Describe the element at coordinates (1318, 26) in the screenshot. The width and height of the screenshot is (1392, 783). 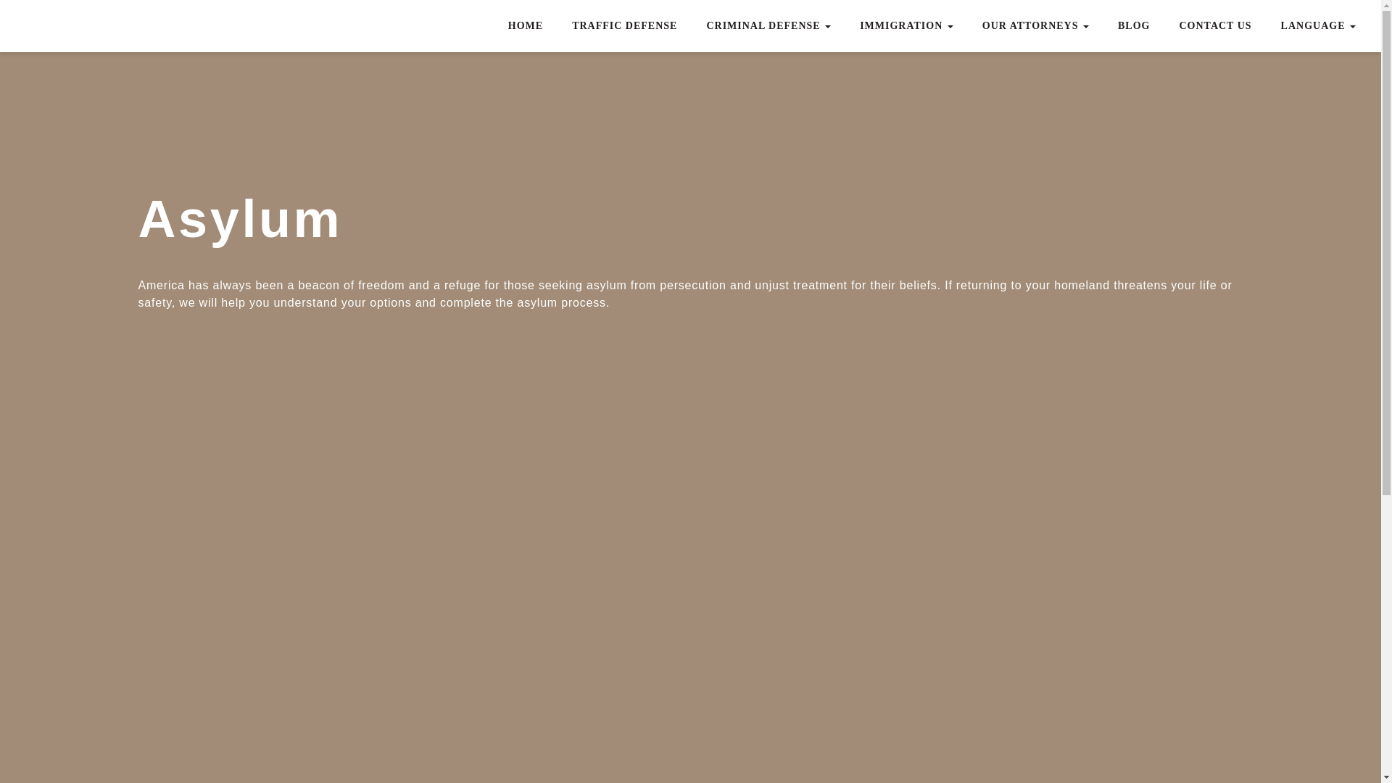
I see `LANGUAGE` at that location.